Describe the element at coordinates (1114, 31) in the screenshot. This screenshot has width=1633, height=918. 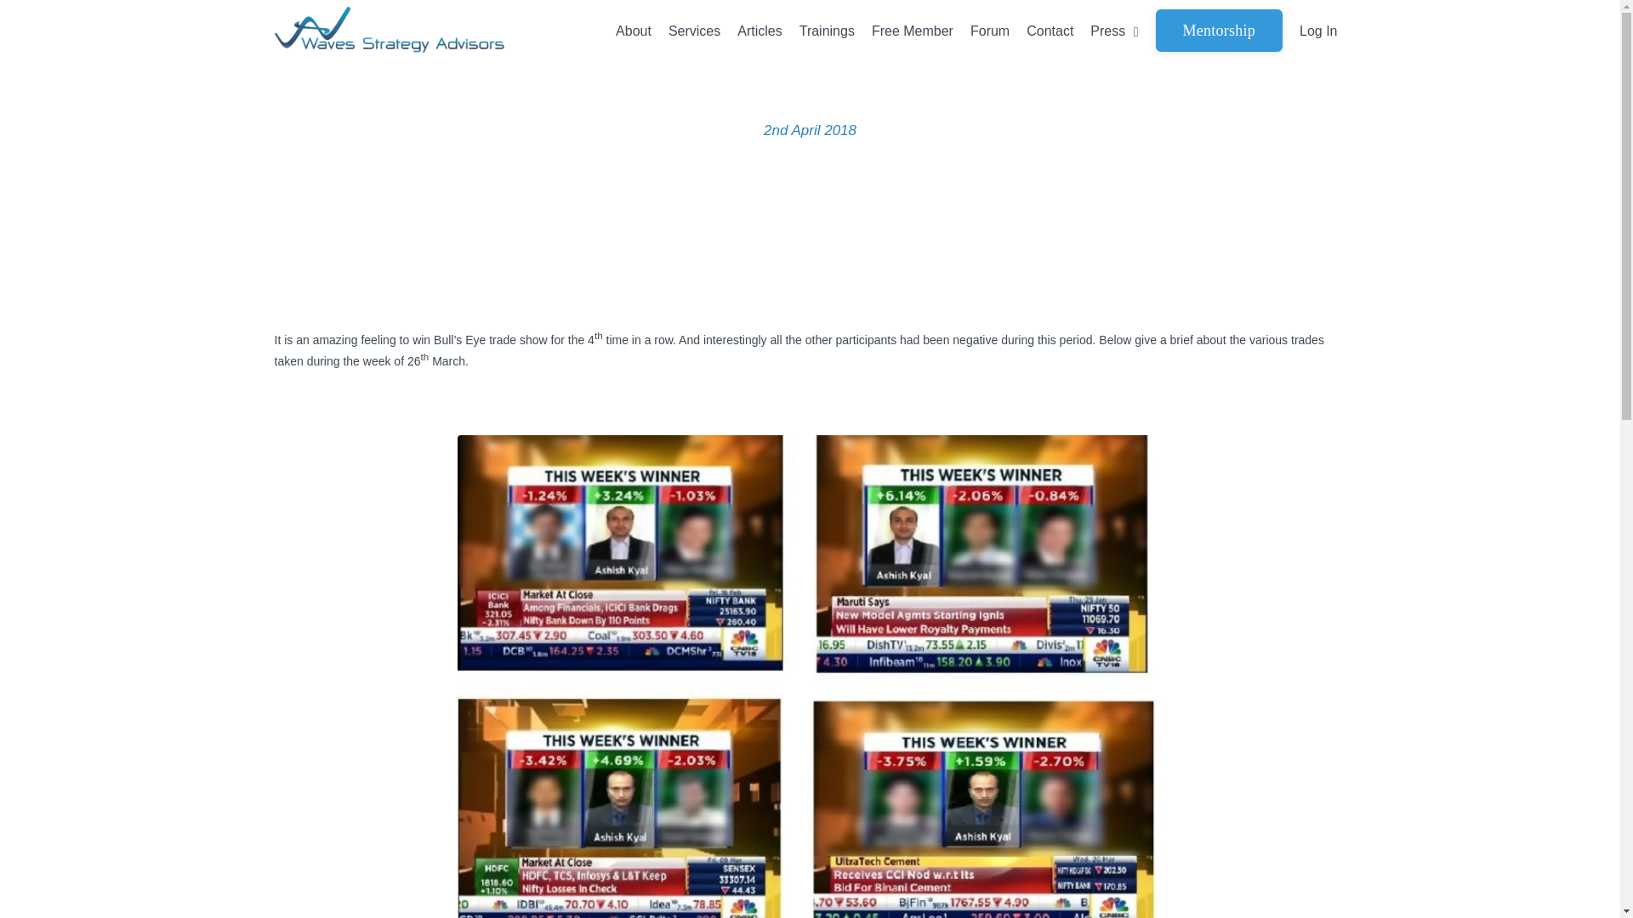
I see `Press` at that location.